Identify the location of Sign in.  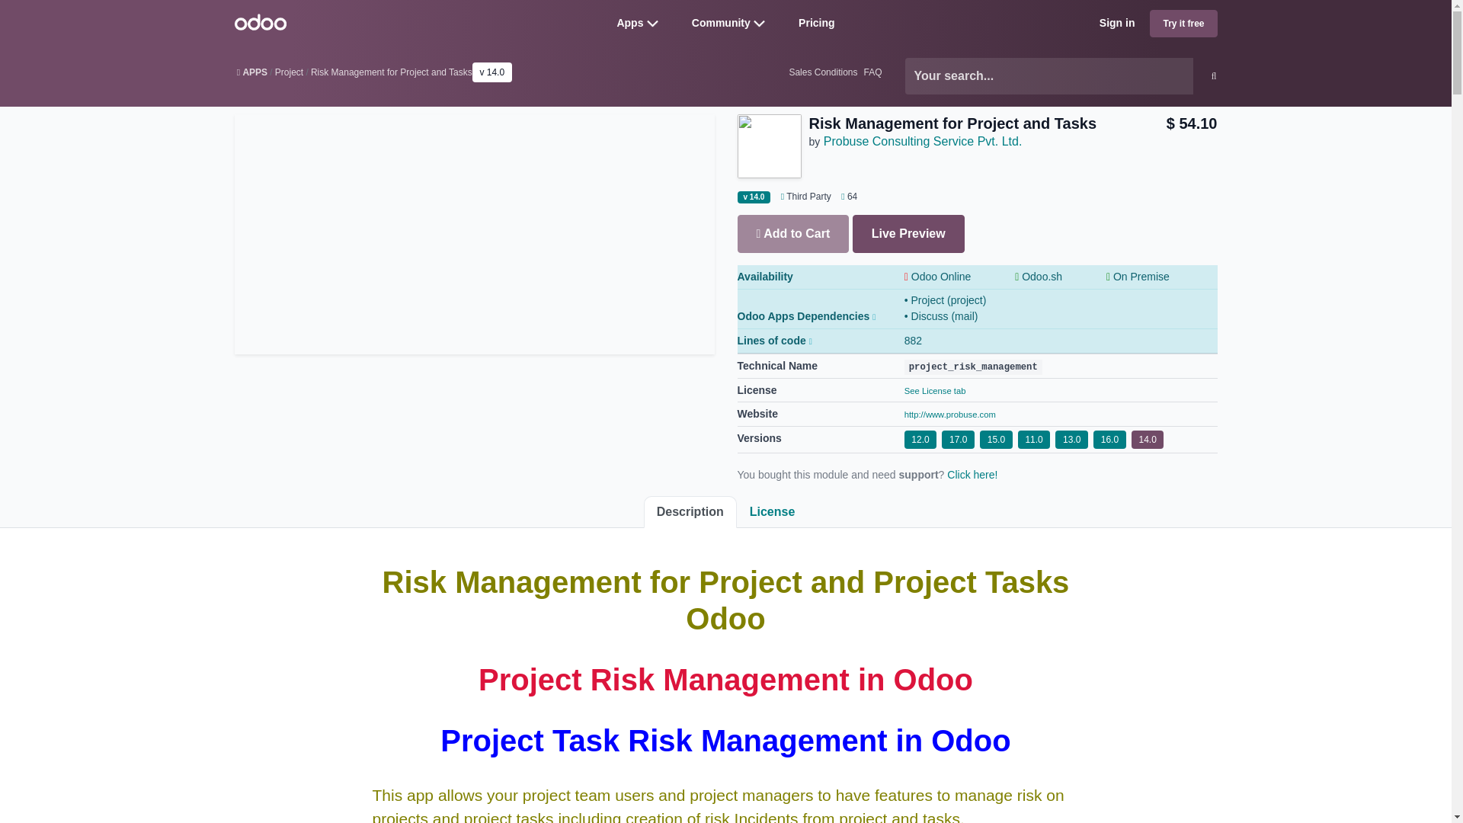
(1117, 23).